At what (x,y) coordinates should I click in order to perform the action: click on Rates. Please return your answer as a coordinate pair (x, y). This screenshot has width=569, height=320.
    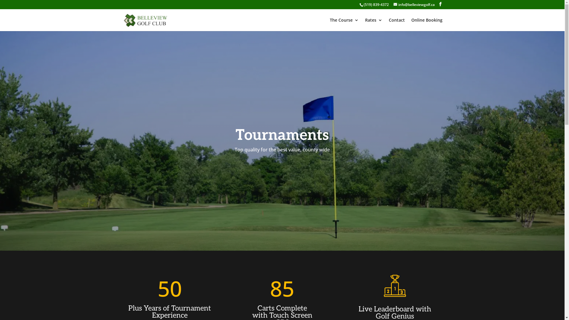
    Looking at the image, I should click on (374, 25).